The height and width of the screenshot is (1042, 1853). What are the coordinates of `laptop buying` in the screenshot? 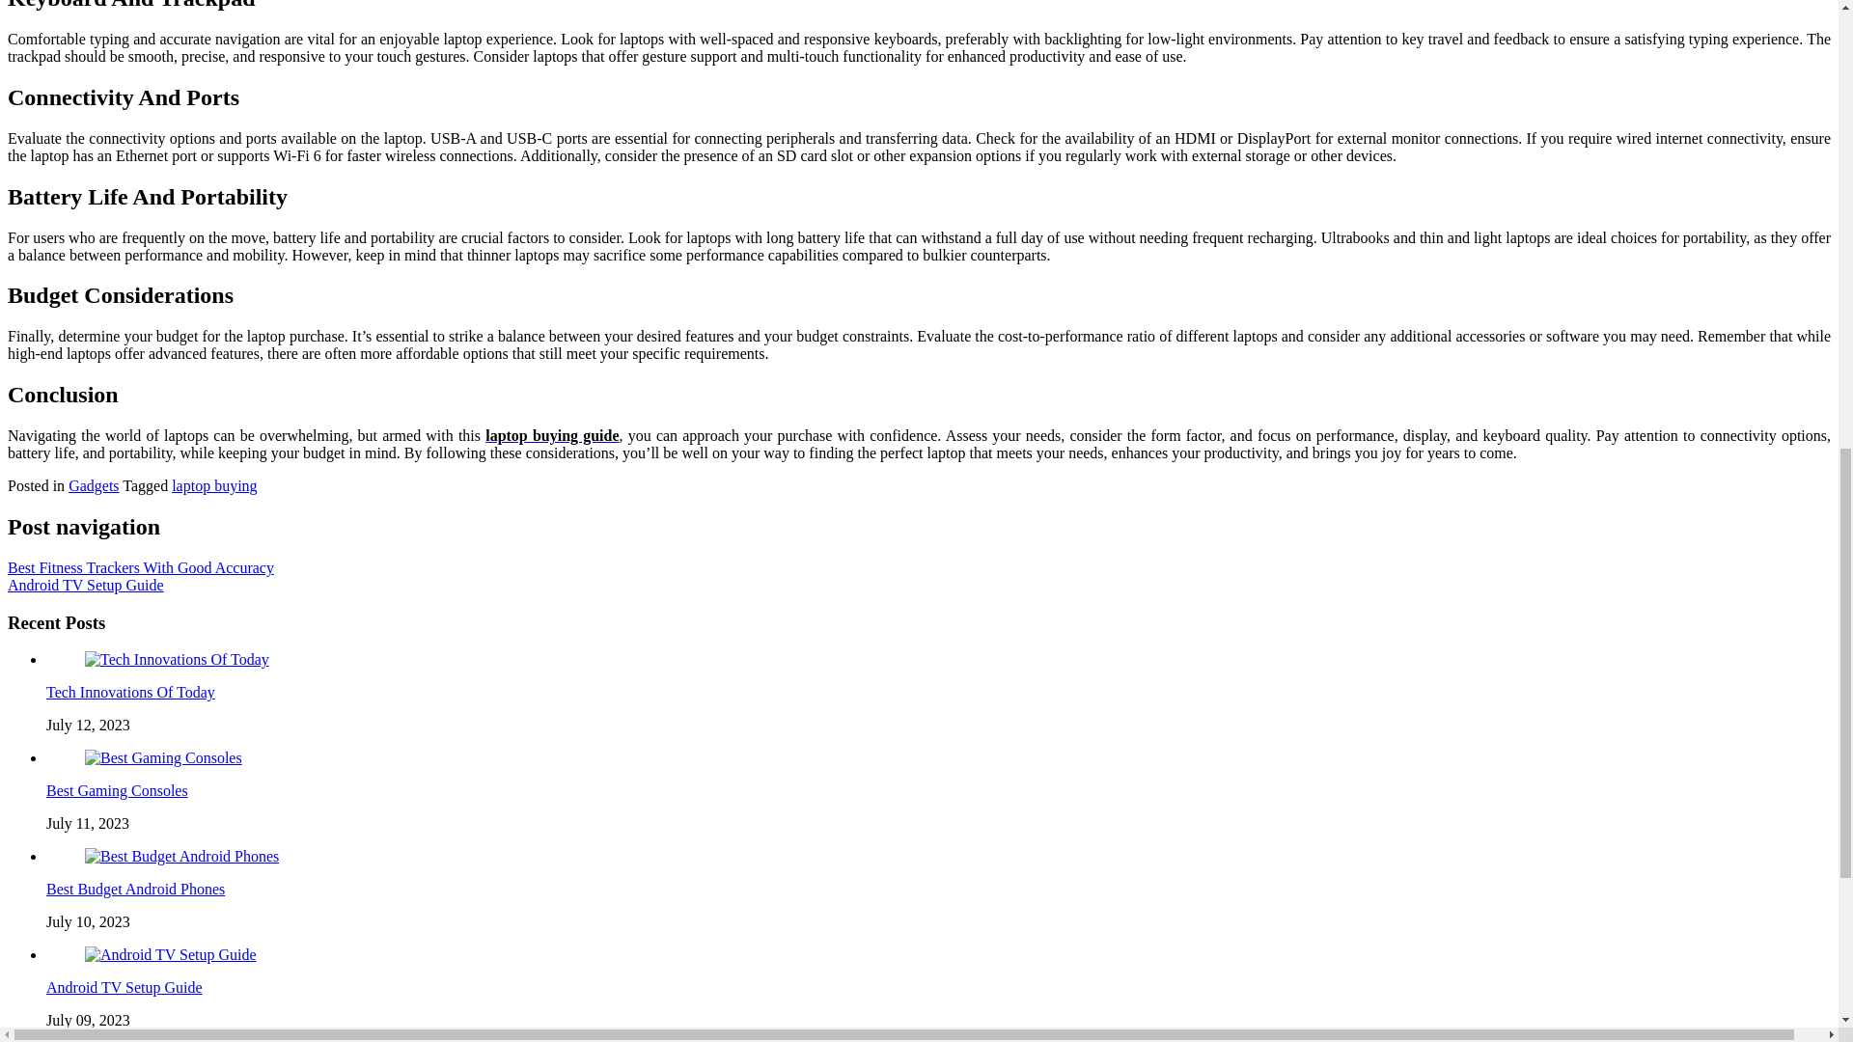 It's located at (214, 484).